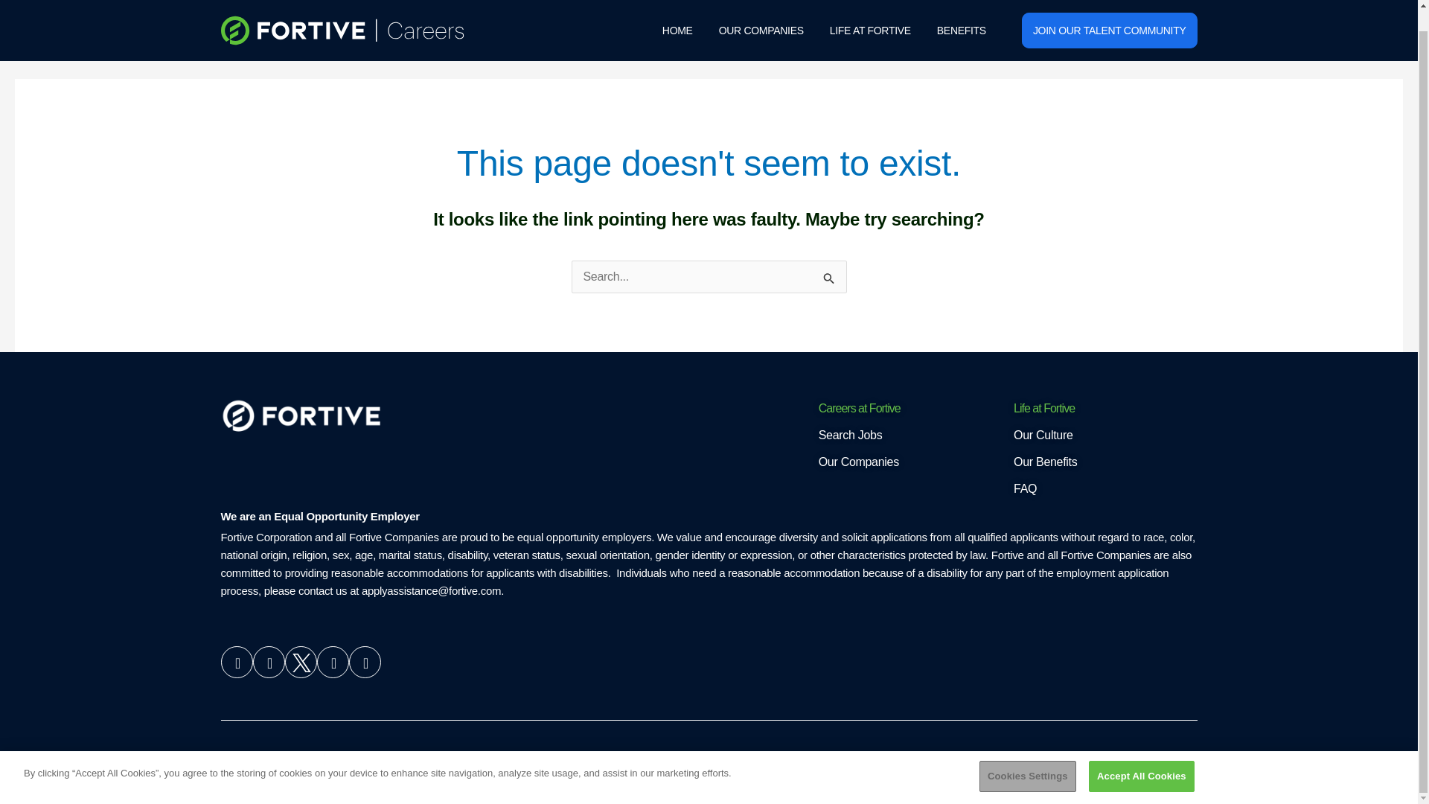  What do you see at coordinates (333, 663) in the screenshot?
I see `Facebook-f` at bounding box center [333, 663].